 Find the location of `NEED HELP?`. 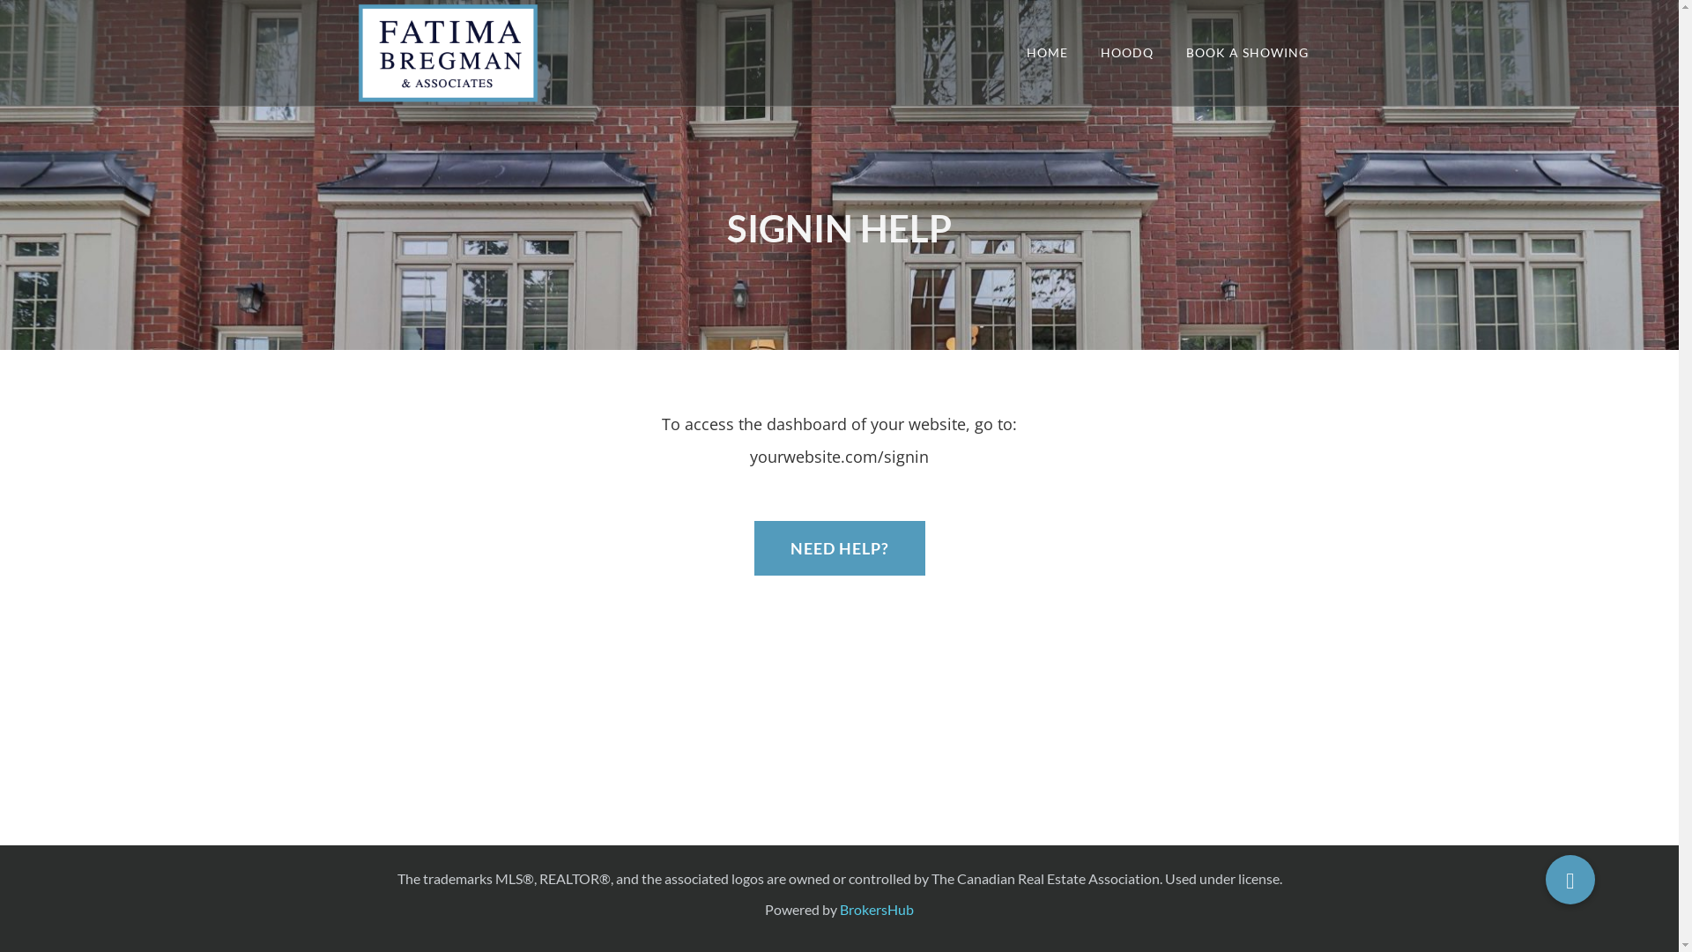

NEED HELP? is located at coordinates (840, 548).